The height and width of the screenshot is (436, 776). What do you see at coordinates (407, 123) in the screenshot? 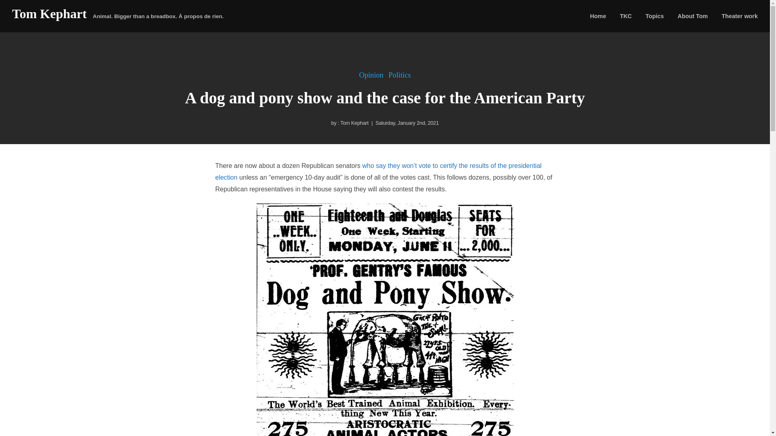
I see `Saturday, January 2nd, 2021` at bounding box center [407, 123].